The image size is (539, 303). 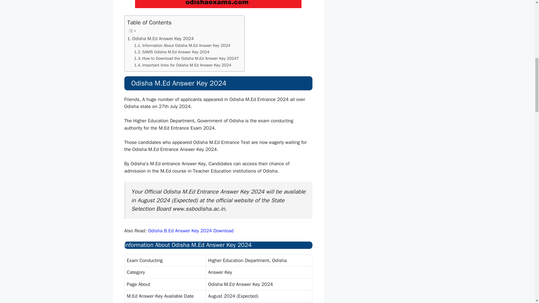 What do you see at coordinates (186, 58) in the screenshot?
I see `How to Download the Odisha M.Ed Answer Key 2024?` at bounding box center [186, 58].